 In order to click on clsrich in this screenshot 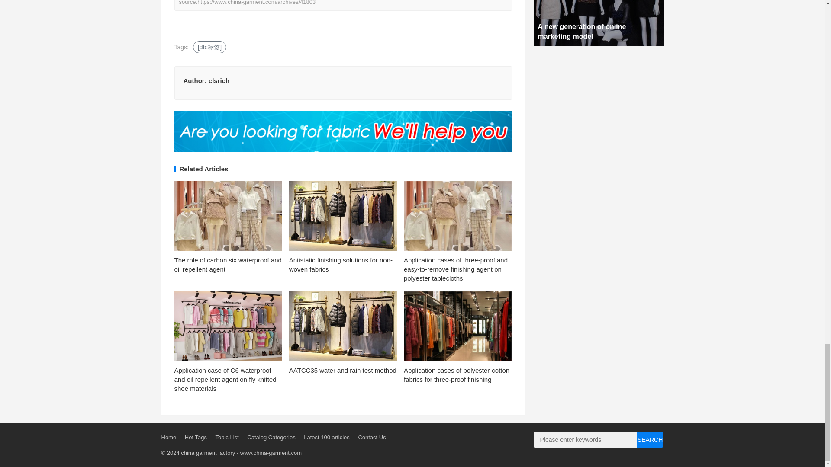, I will do `click(219, 80)`.